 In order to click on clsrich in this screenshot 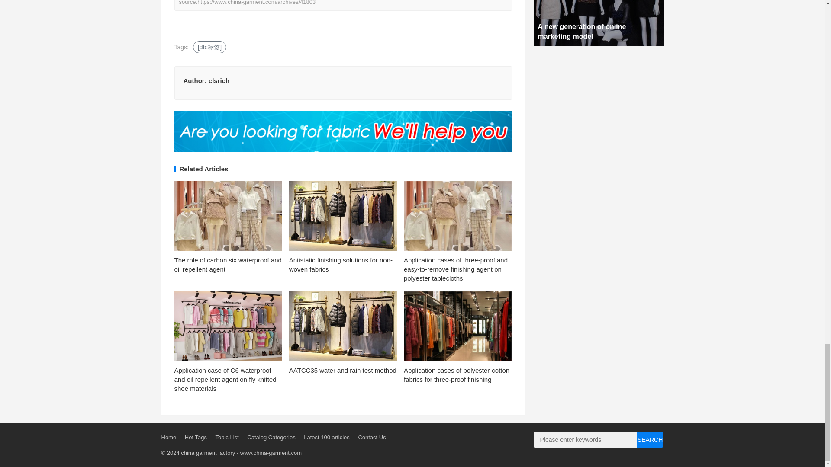, I will do `click(219, 80)`.